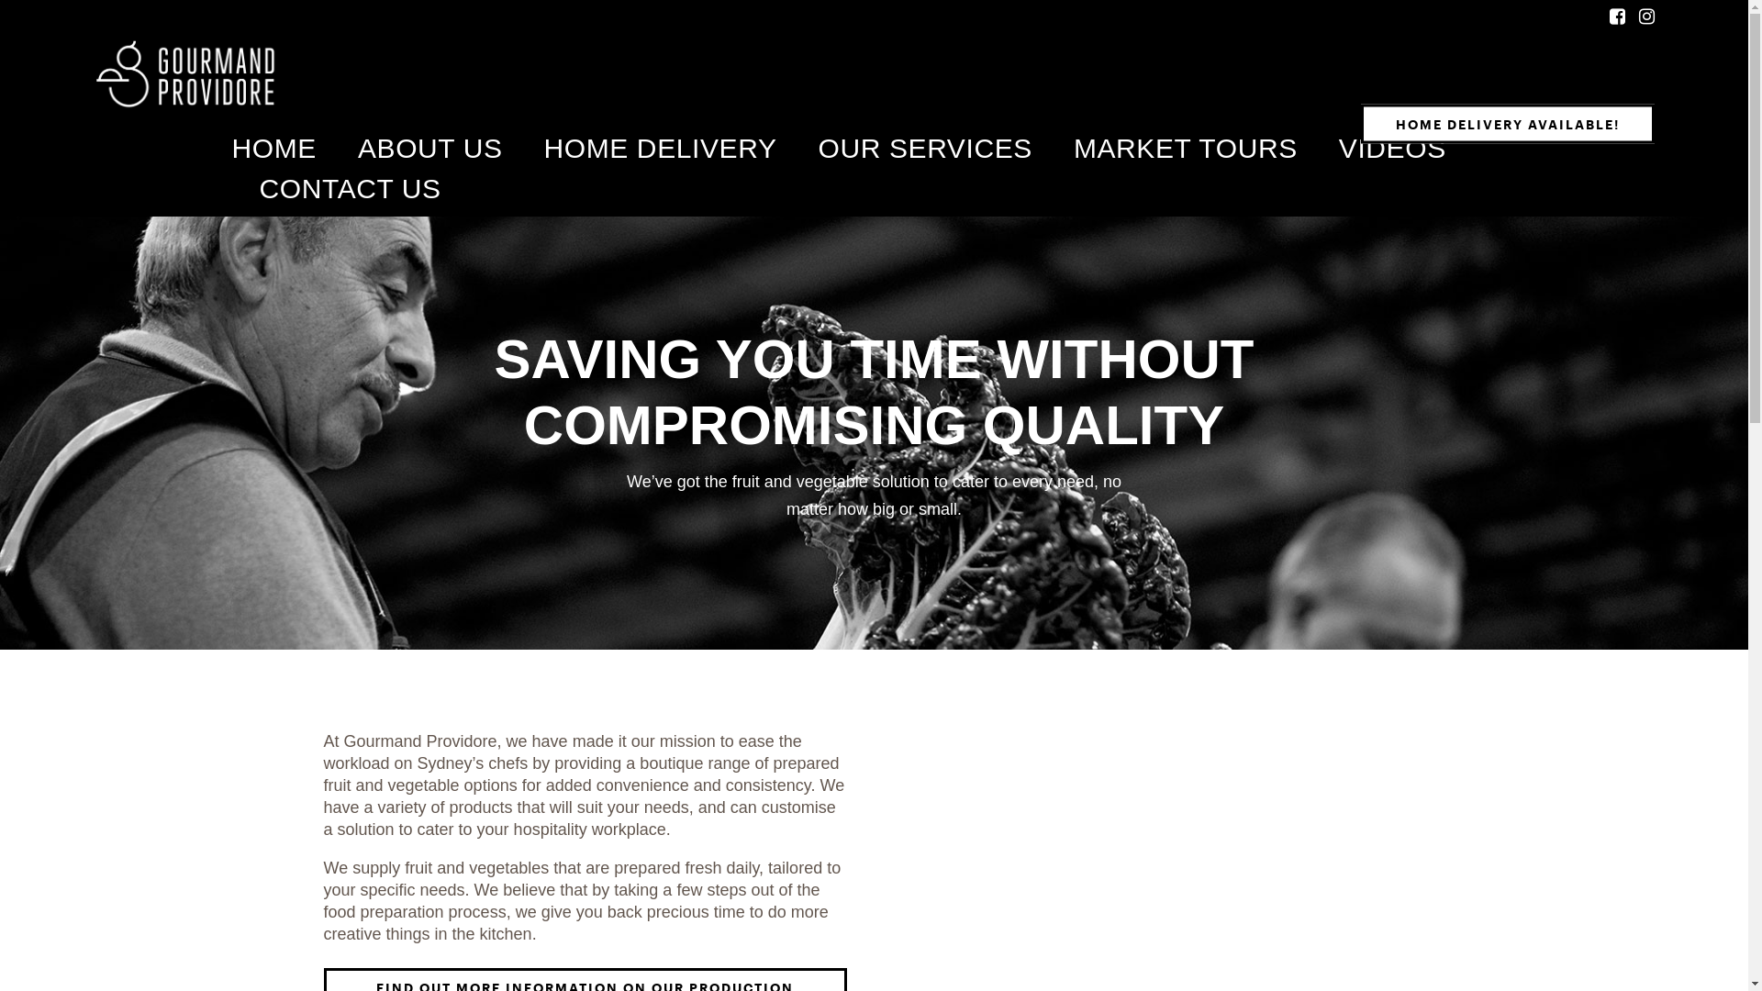 This screenshot has height=991, width=1762. I want to click on MARKET TOURS, so click(1186, 149).